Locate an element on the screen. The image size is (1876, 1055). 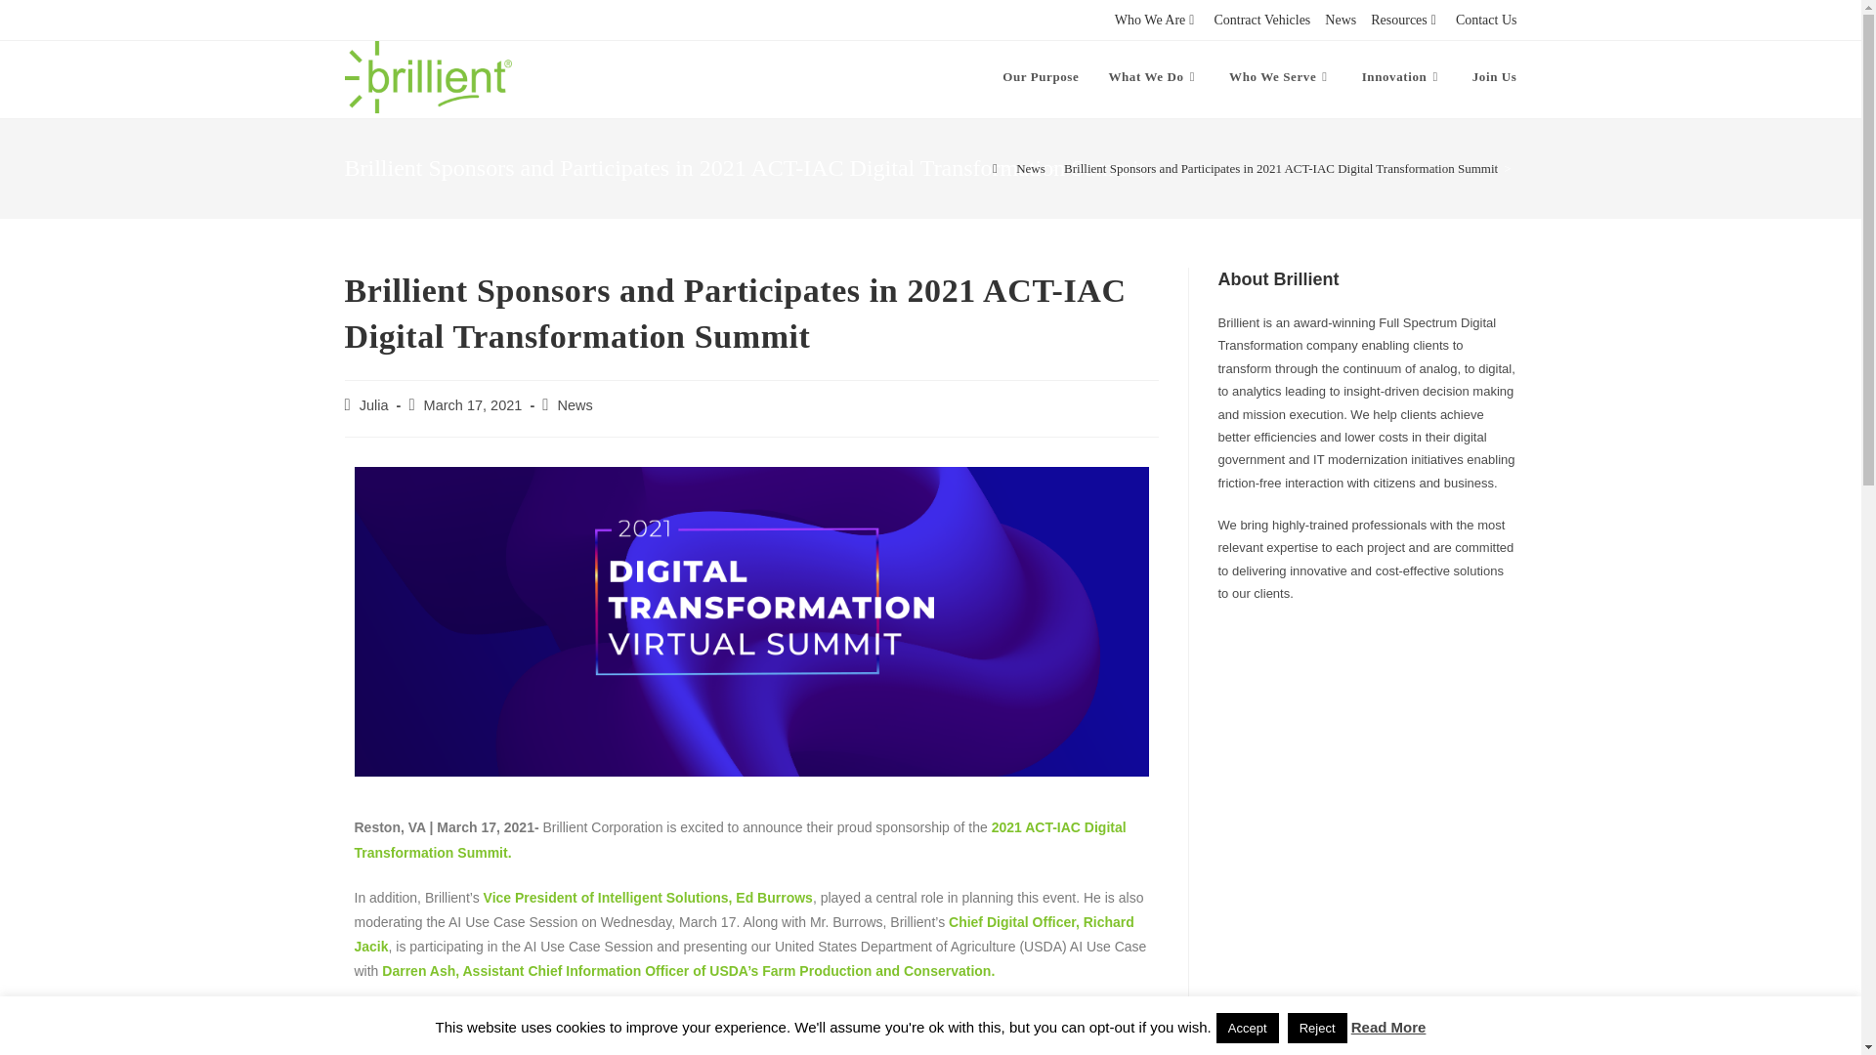
News is located at coordinates (1341, 20).